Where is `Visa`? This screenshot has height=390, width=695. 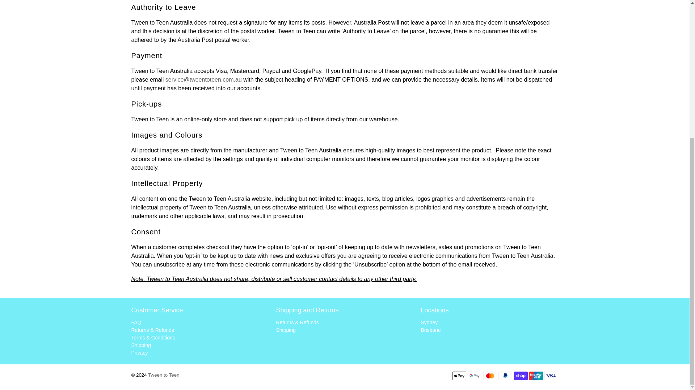
Visa is located at coordinates (551, 376).